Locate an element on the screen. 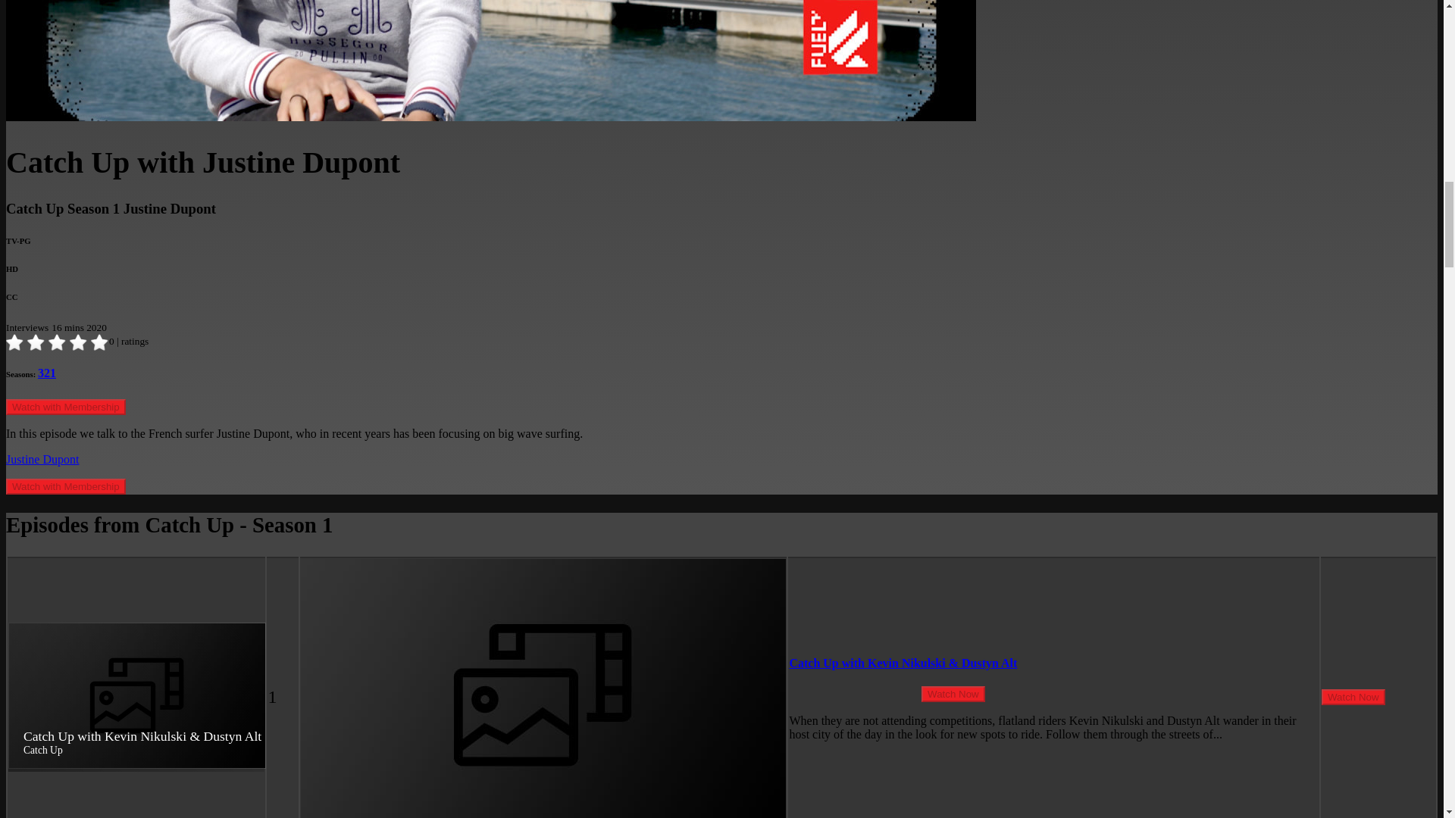 The image size is (1455, 818). didn't like it is located at coordinates (36, 342).